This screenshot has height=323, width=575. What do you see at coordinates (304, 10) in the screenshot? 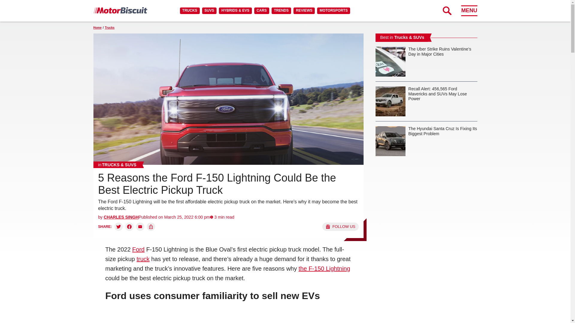
I see `REVIEWS` at bounding box center [304, 10].